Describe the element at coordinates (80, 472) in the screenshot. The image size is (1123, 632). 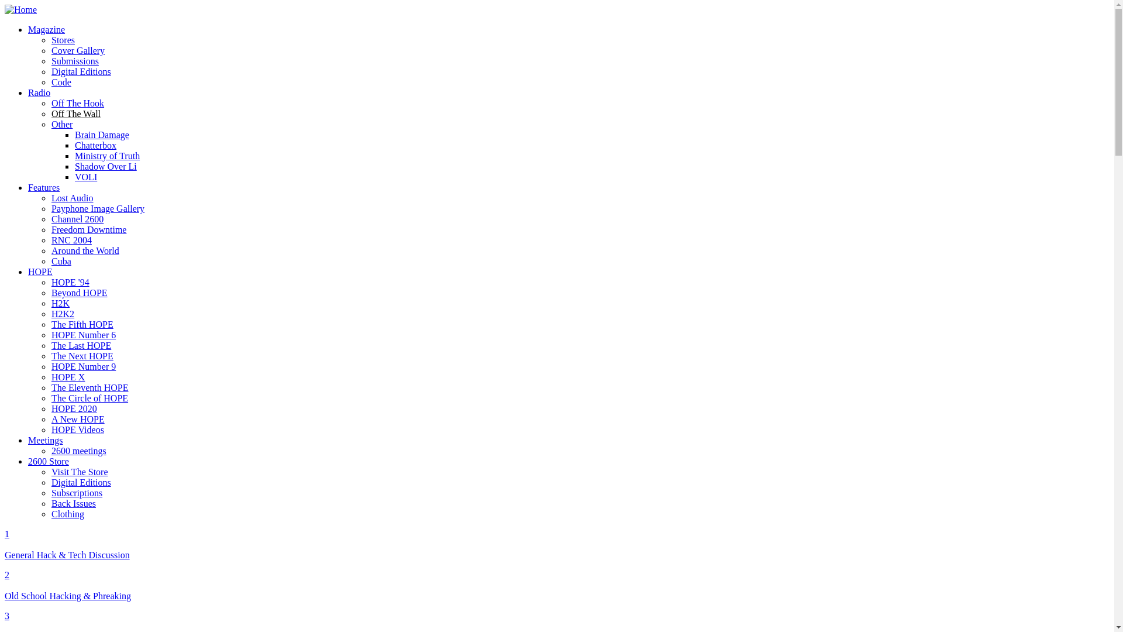
I see `Visit The Store` at that location.